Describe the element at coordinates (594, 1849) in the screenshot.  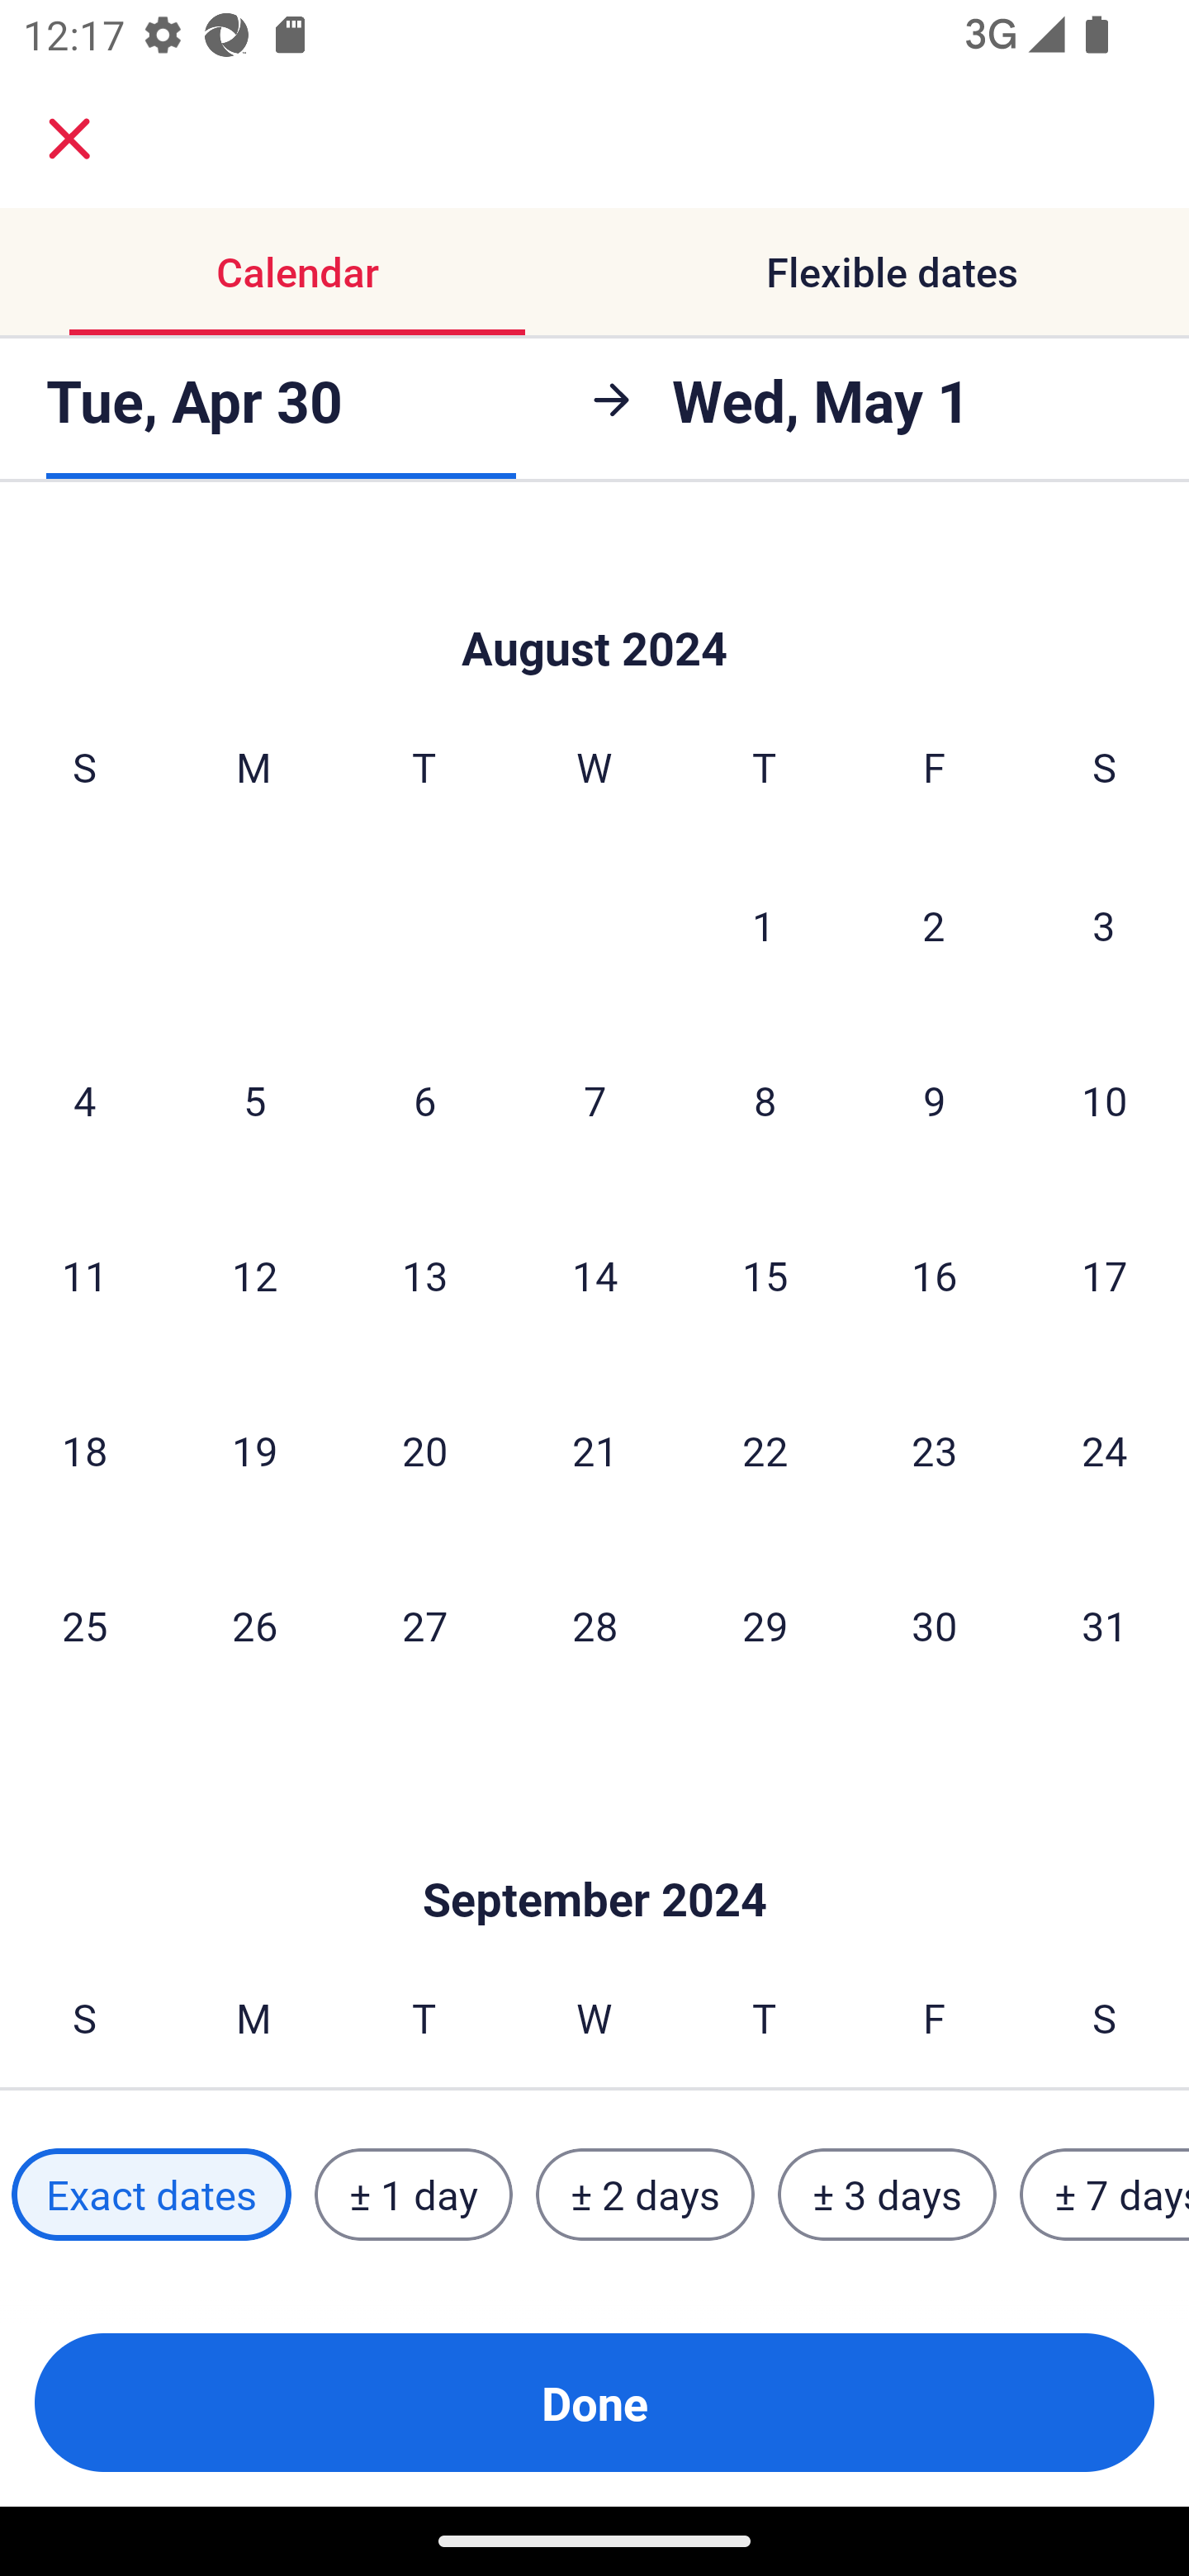
I see `Skip to Done` at that location.